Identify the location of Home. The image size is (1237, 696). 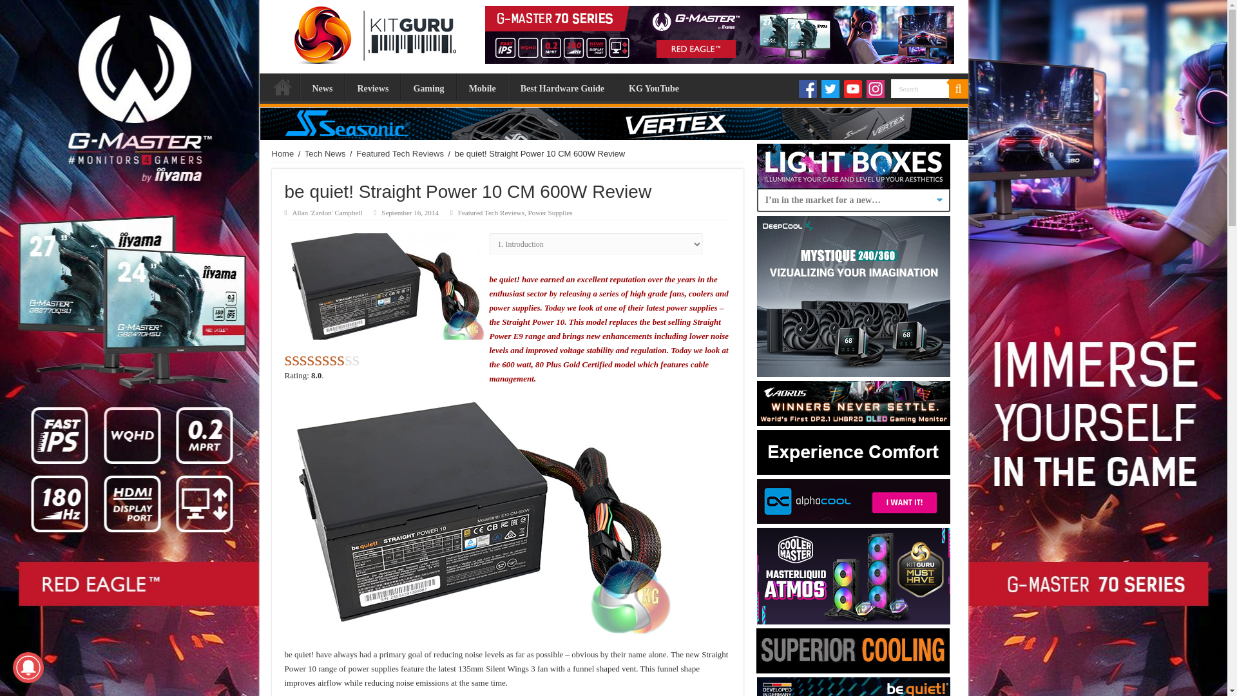
(282, 86).